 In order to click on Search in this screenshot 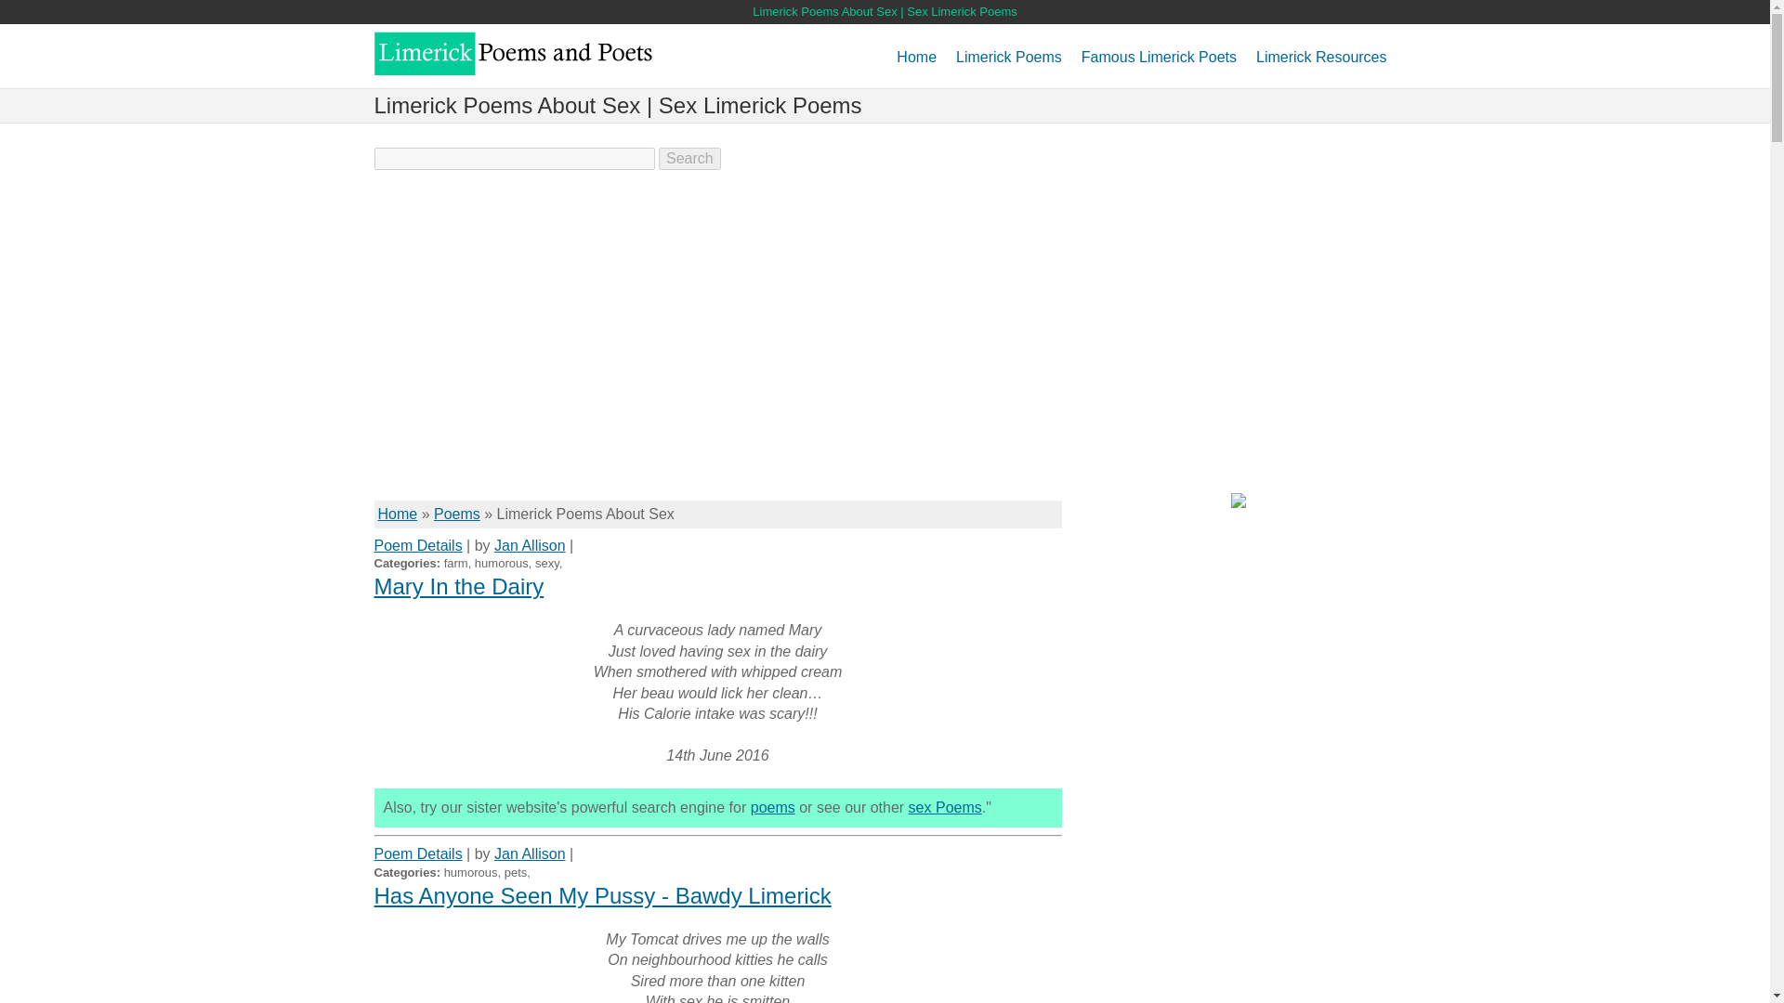, I will do `click(689, 158)`.